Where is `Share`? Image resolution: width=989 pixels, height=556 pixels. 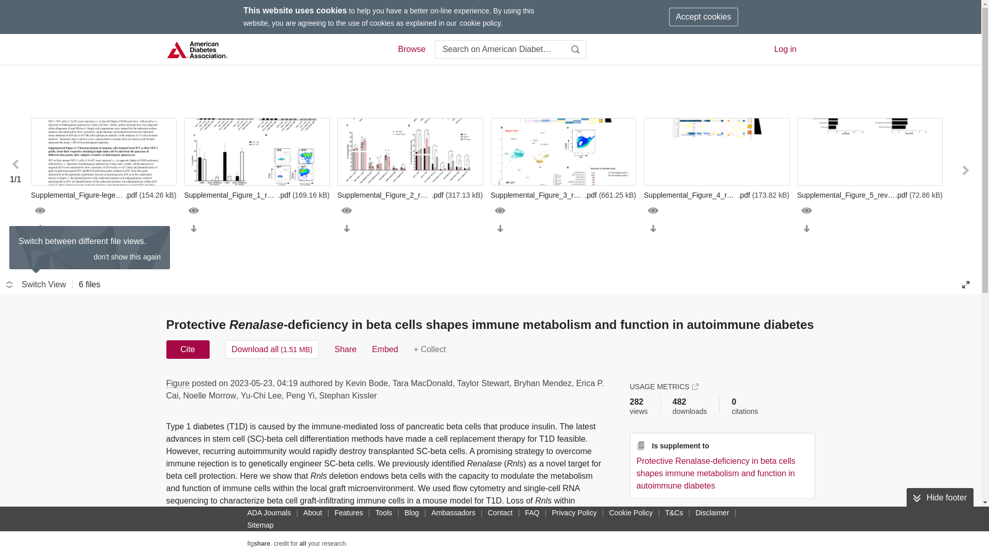 Share is located at coordinates (345, 349).